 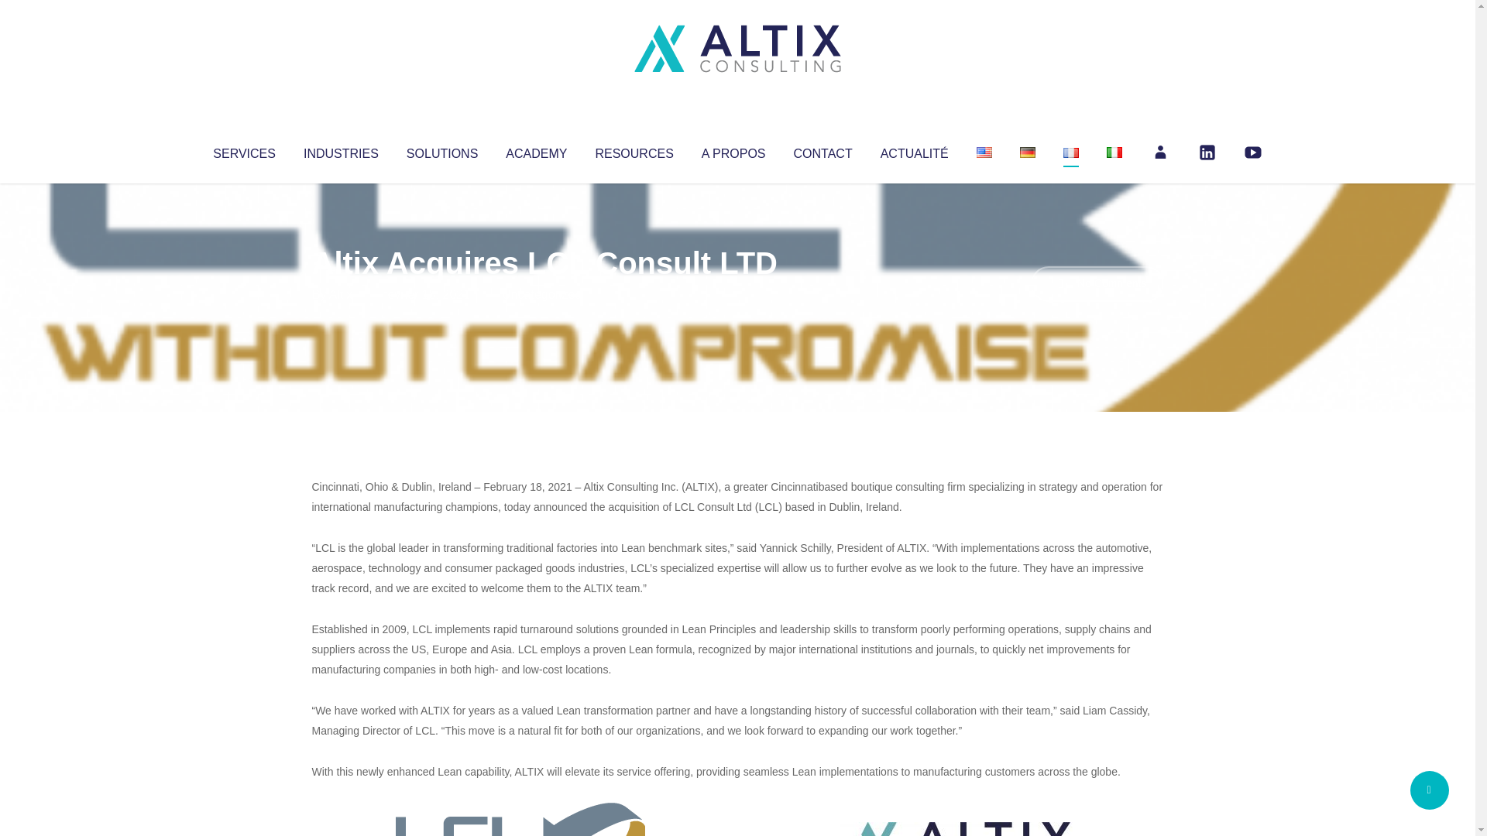 What do you see at coordinates (243, 150) in the screenshot?
I see `SERVICES` at bounding box center [243, 150].